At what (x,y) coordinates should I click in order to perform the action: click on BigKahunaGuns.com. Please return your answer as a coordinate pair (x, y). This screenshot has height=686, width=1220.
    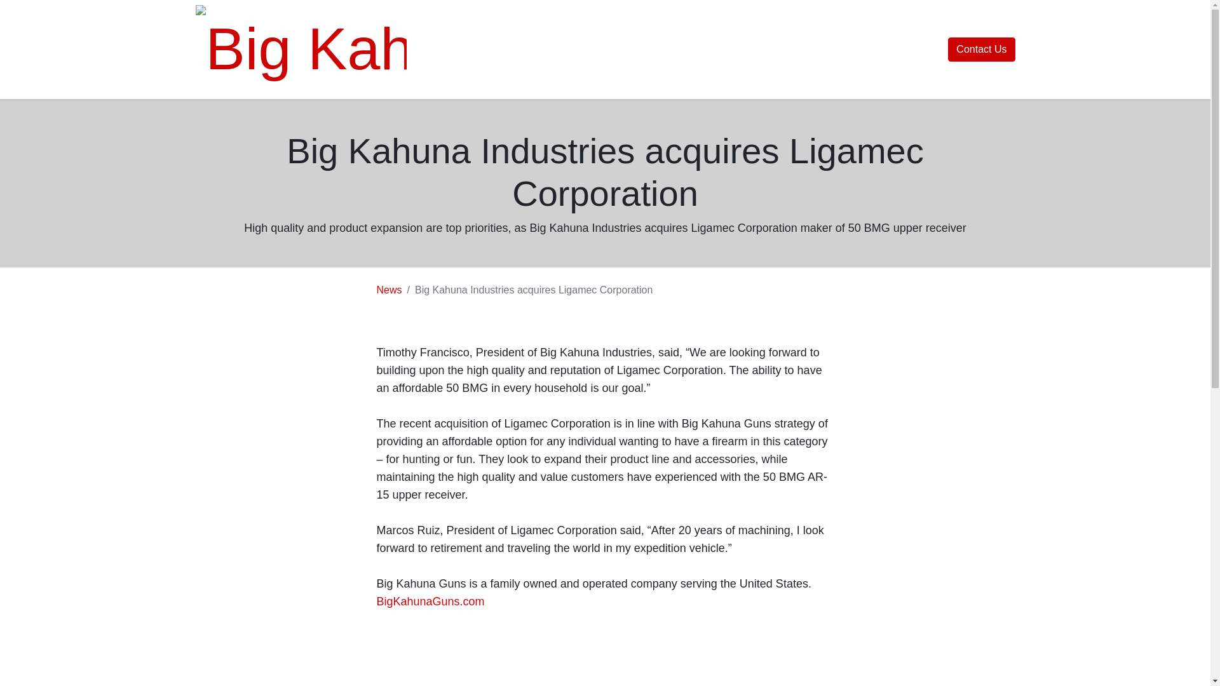
    Looking at the image, I should click on (430, 601).